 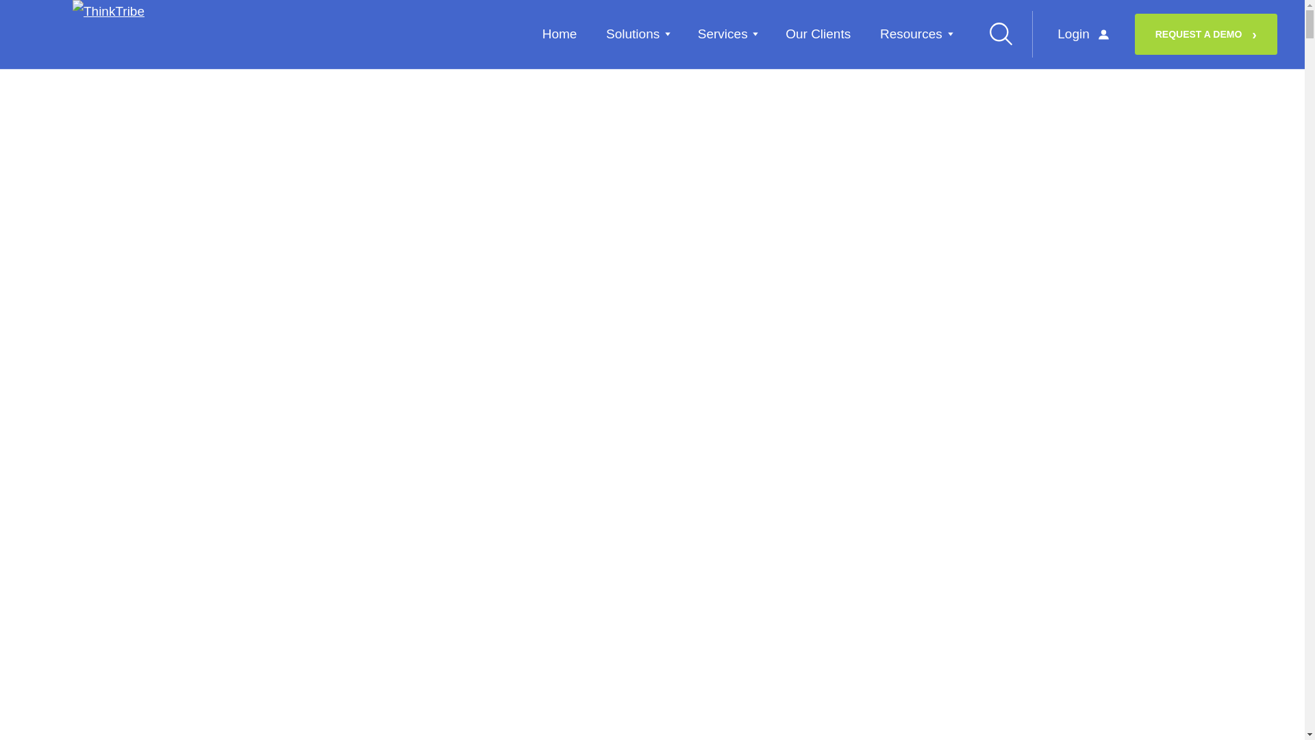 I want to click on REQUEST A DEMO, so click(x=1205, y=34).